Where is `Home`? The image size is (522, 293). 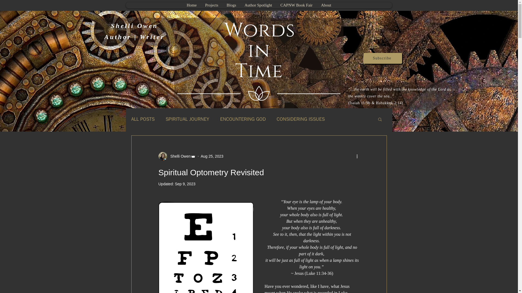
Home is located at coordinates (191, 5).